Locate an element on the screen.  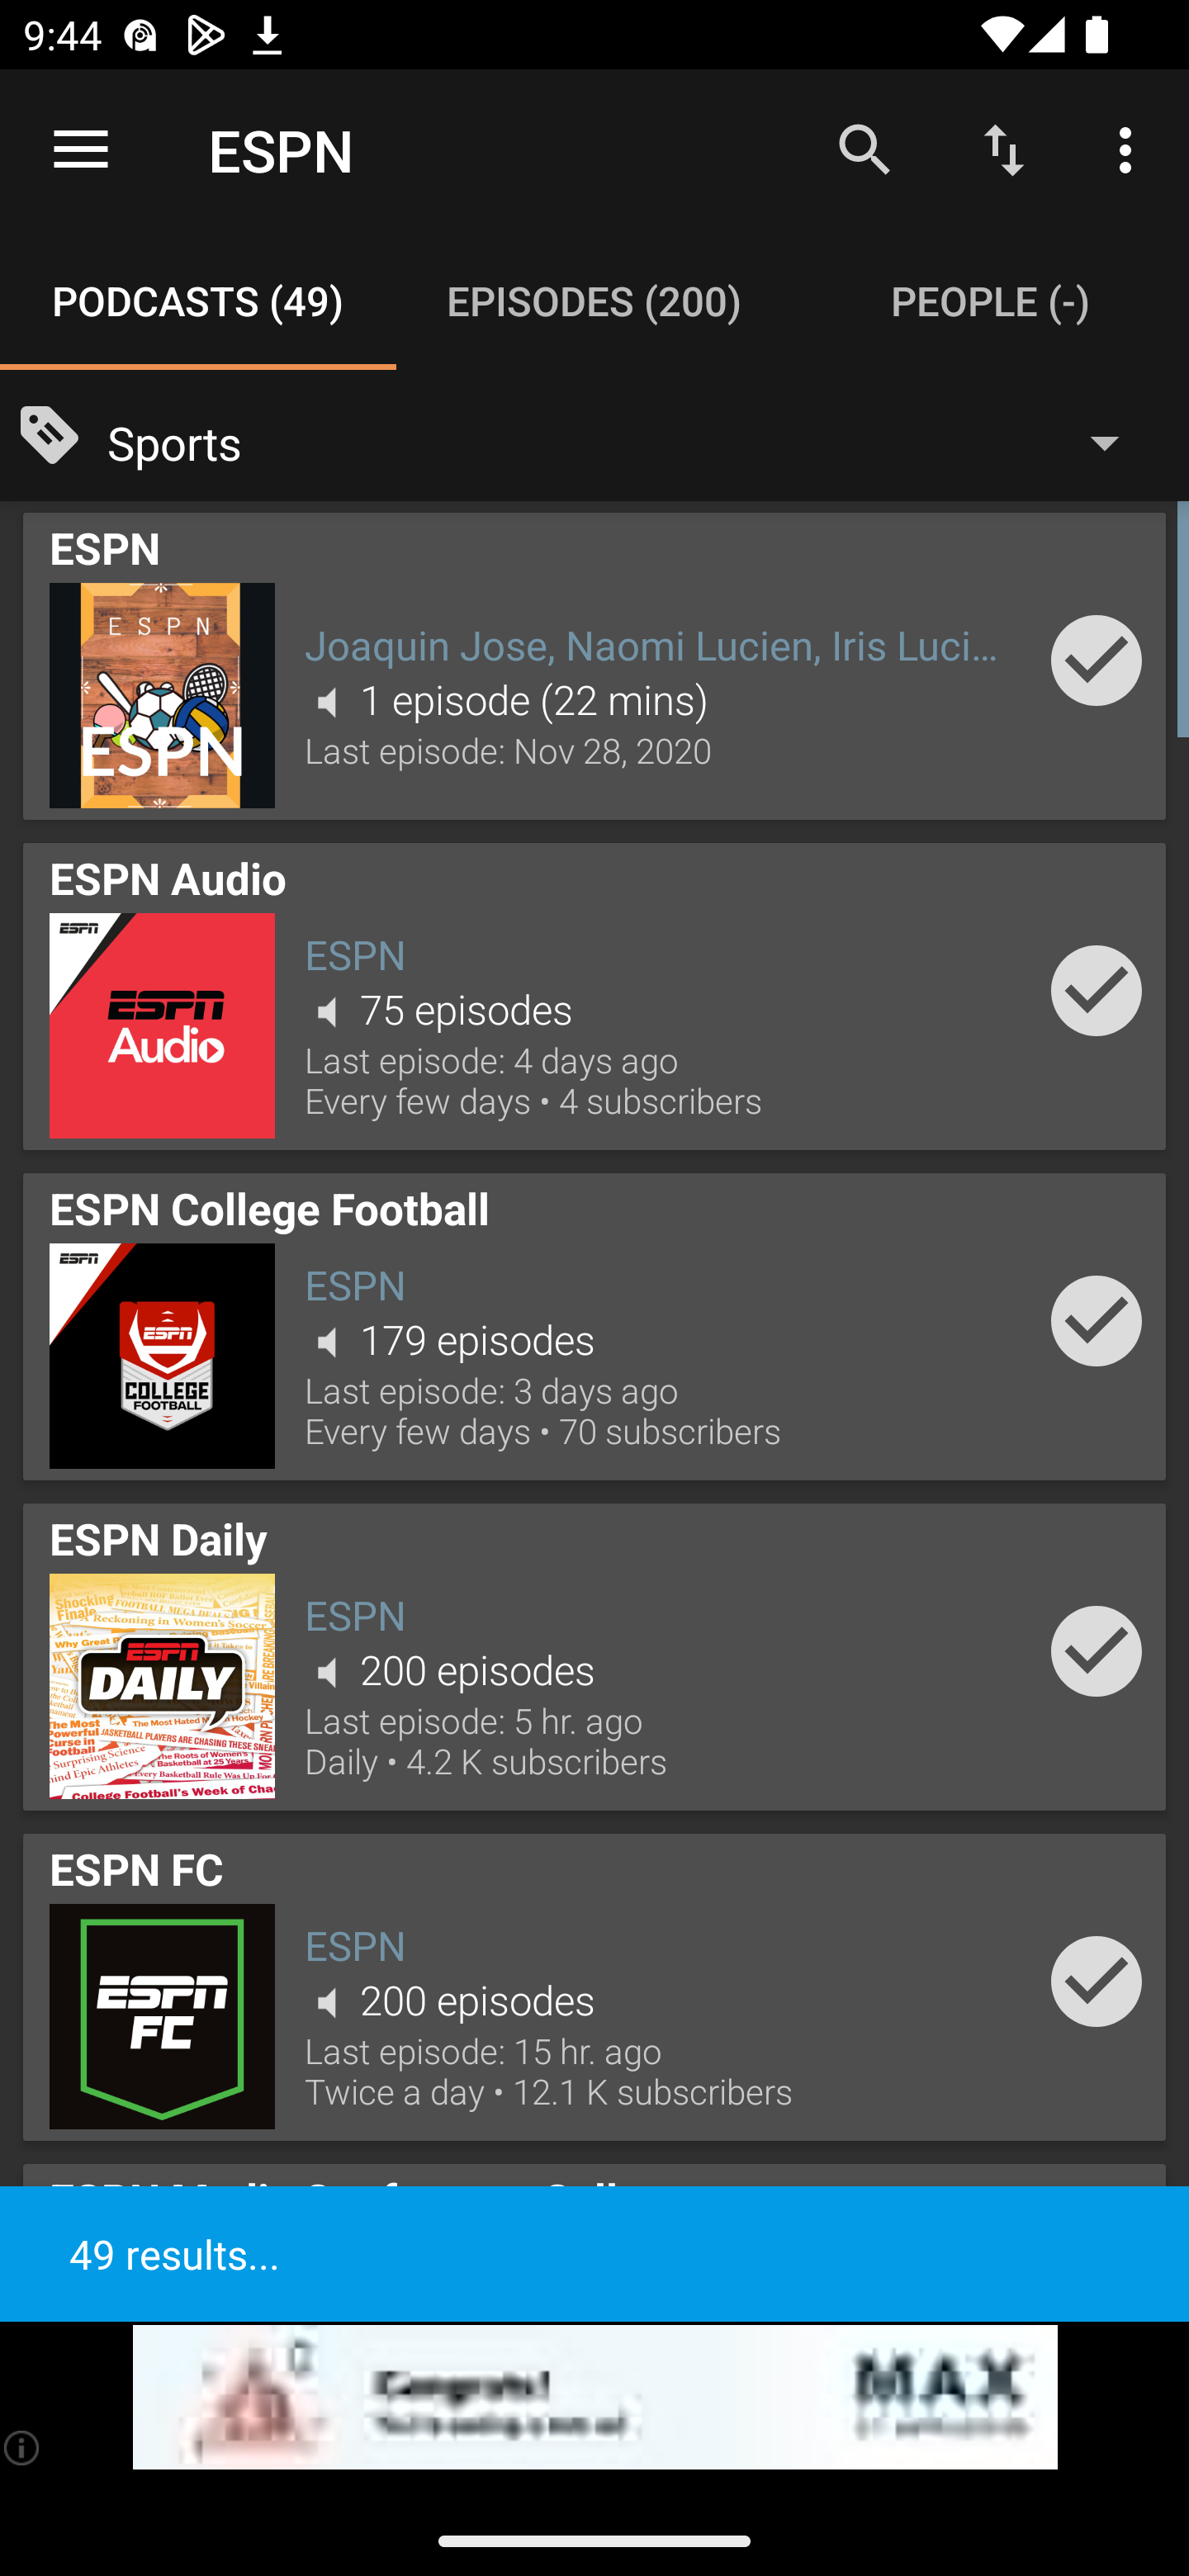
app-monetization is located at coordinates (594, 2398).